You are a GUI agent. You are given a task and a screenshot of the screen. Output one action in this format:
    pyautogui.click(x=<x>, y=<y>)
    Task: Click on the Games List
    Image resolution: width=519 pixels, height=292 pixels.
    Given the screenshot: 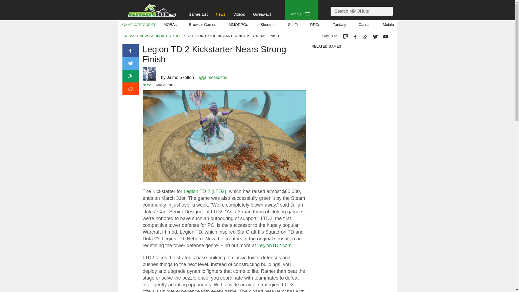 What is the action you would take?
    pyautogui.click(x=198, y=14)
    